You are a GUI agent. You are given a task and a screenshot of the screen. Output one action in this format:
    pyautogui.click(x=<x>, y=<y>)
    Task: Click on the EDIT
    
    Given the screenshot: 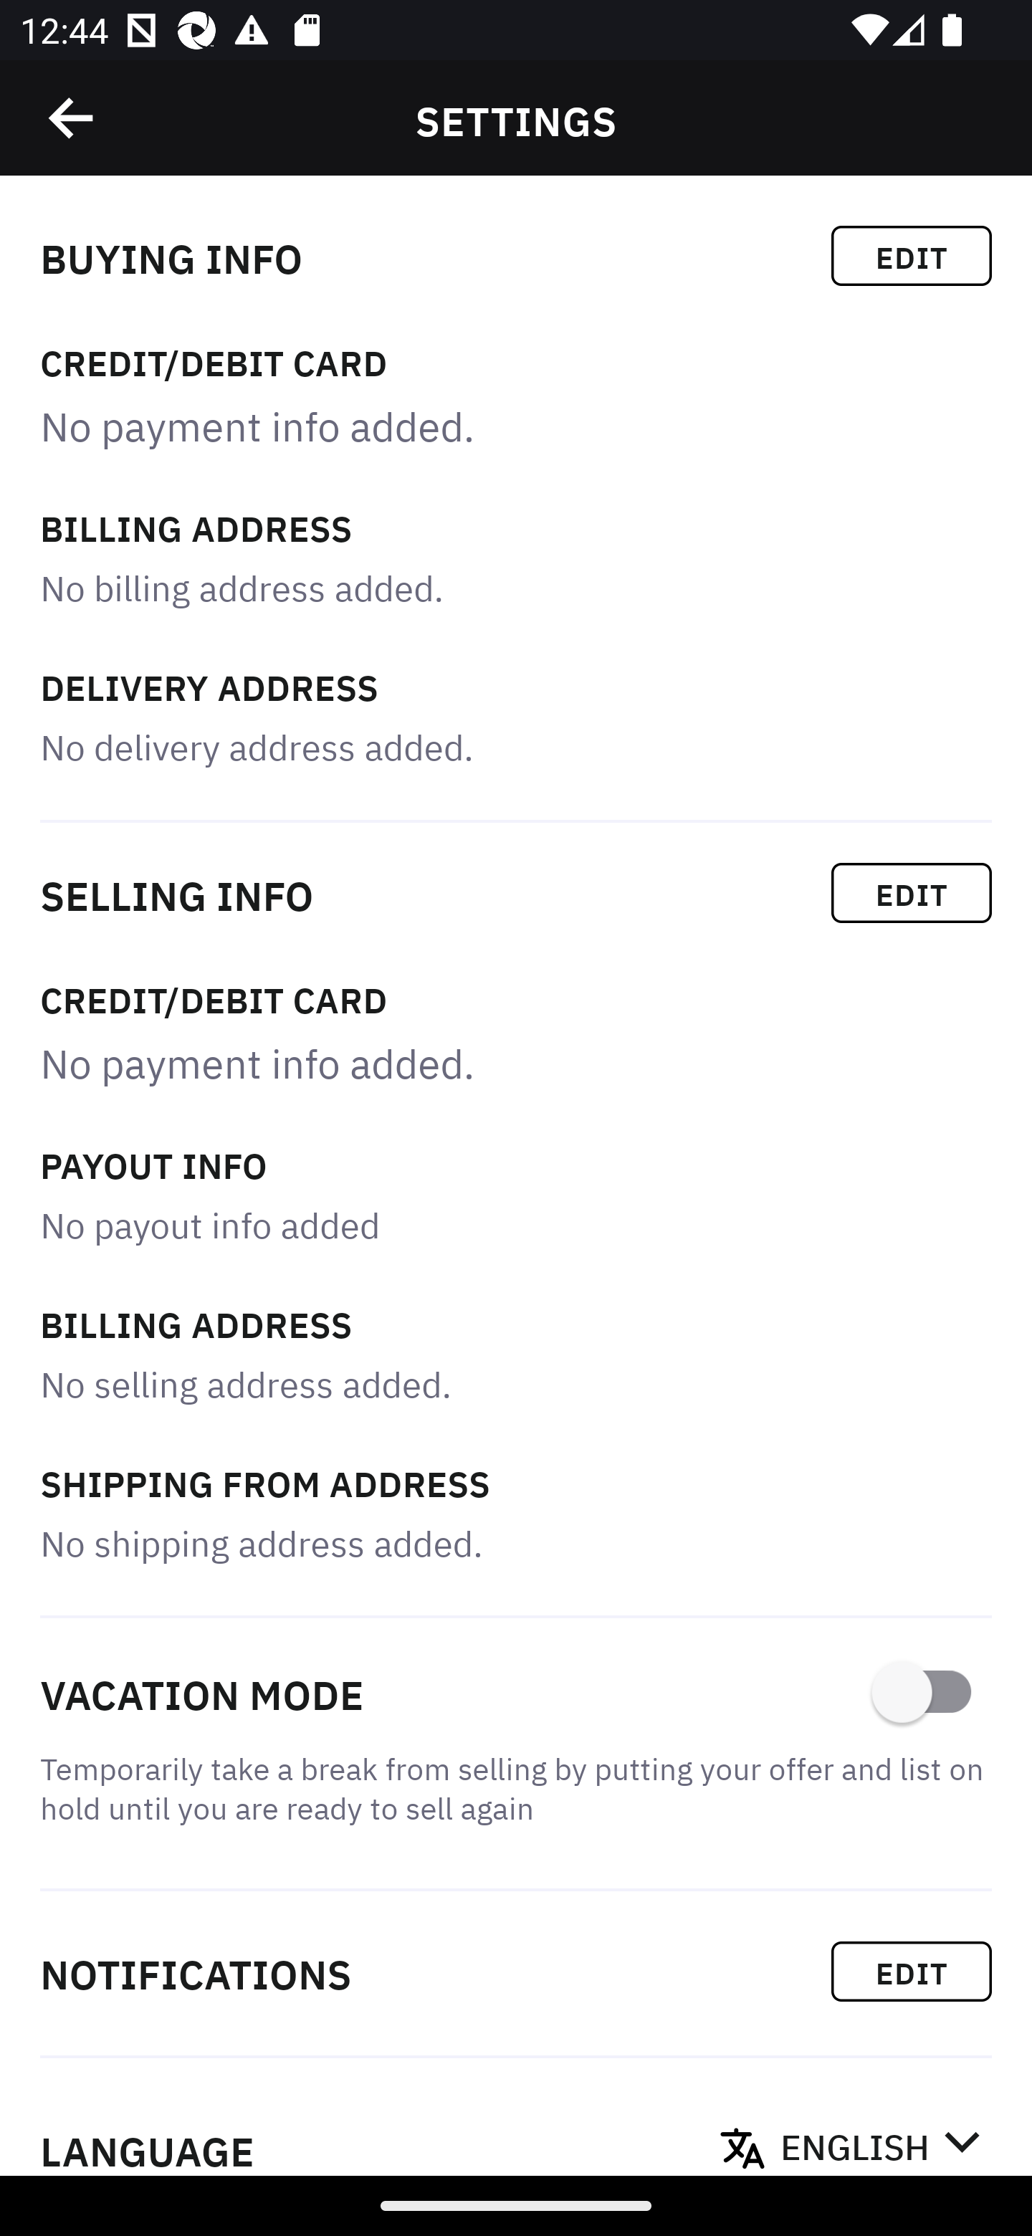 What is the action you would take?
    pyautogui.click(x=912, y=256)
    